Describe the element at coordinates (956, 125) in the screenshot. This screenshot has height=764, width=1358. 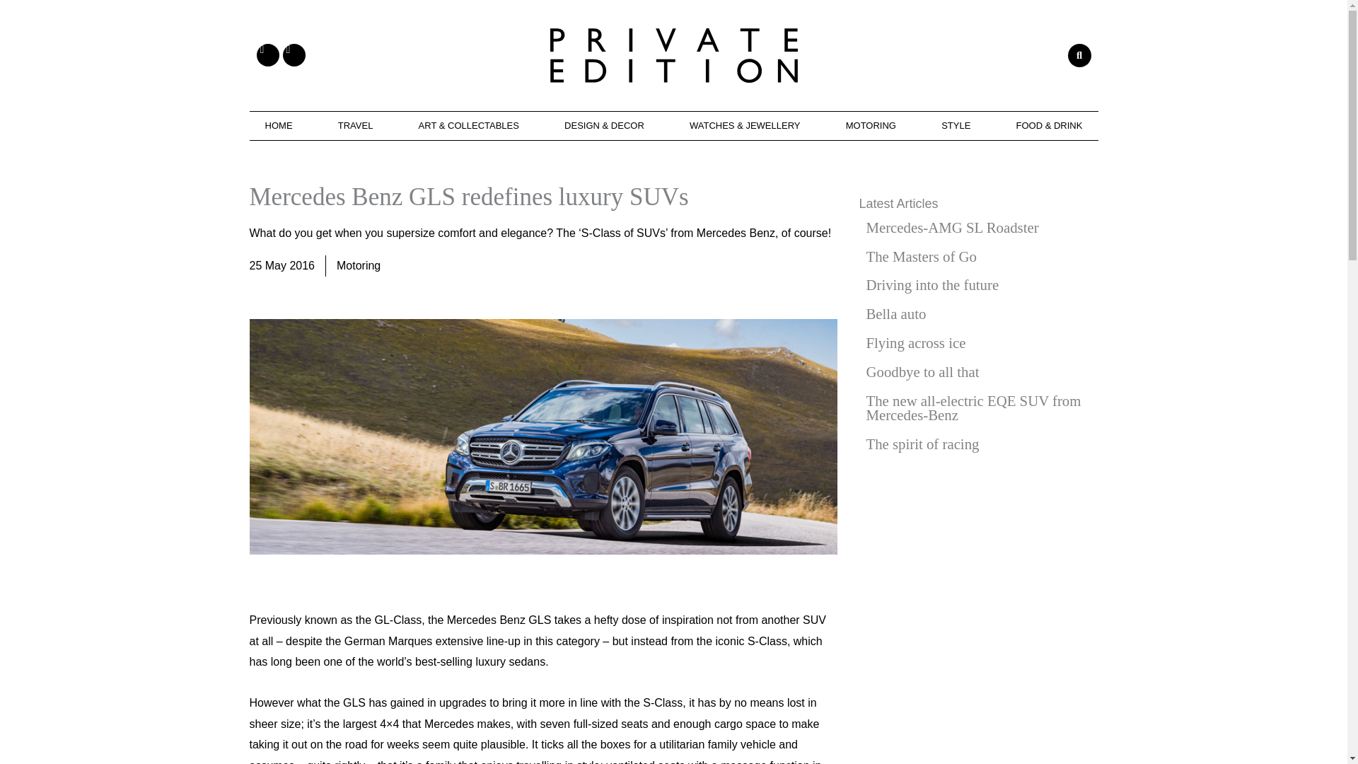
I see `STYLE` at that location.